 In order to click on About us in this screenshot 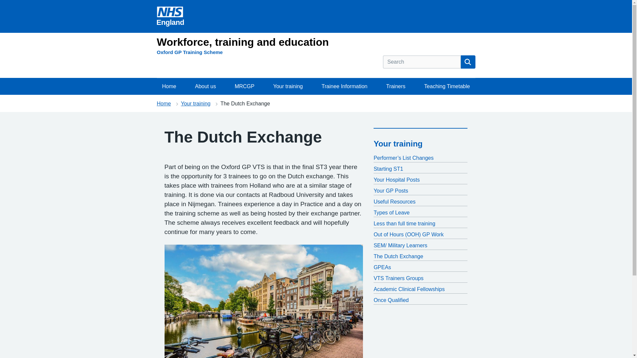, I will do `click(205, 87)`.